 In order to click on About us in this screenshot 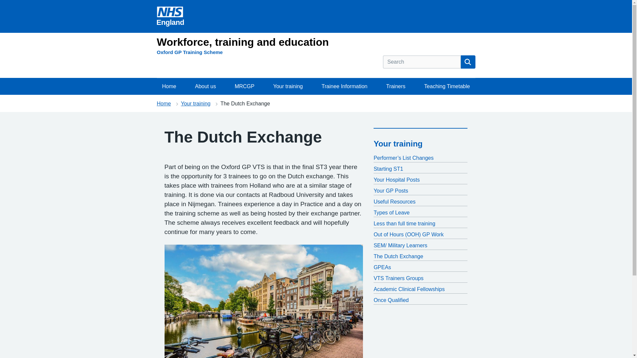, I will do `click(205, 87)`.